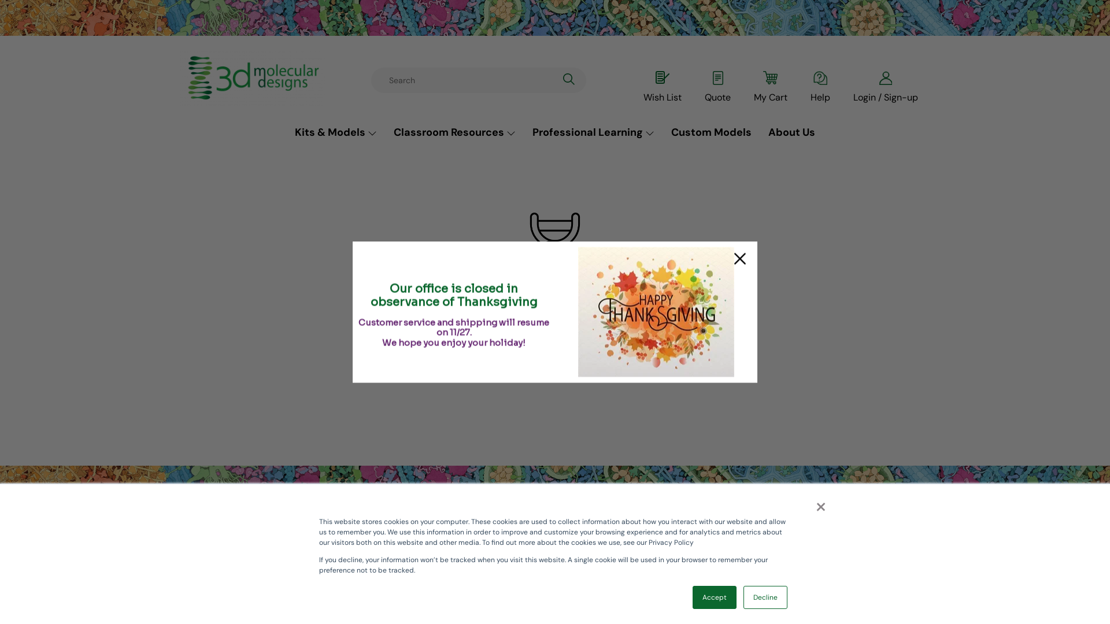 This screenshot has width=1110, height=624. What do you see at coordinates (718, 88) in the screenshot?
I see `Quote` at bounding box center [718, 88].